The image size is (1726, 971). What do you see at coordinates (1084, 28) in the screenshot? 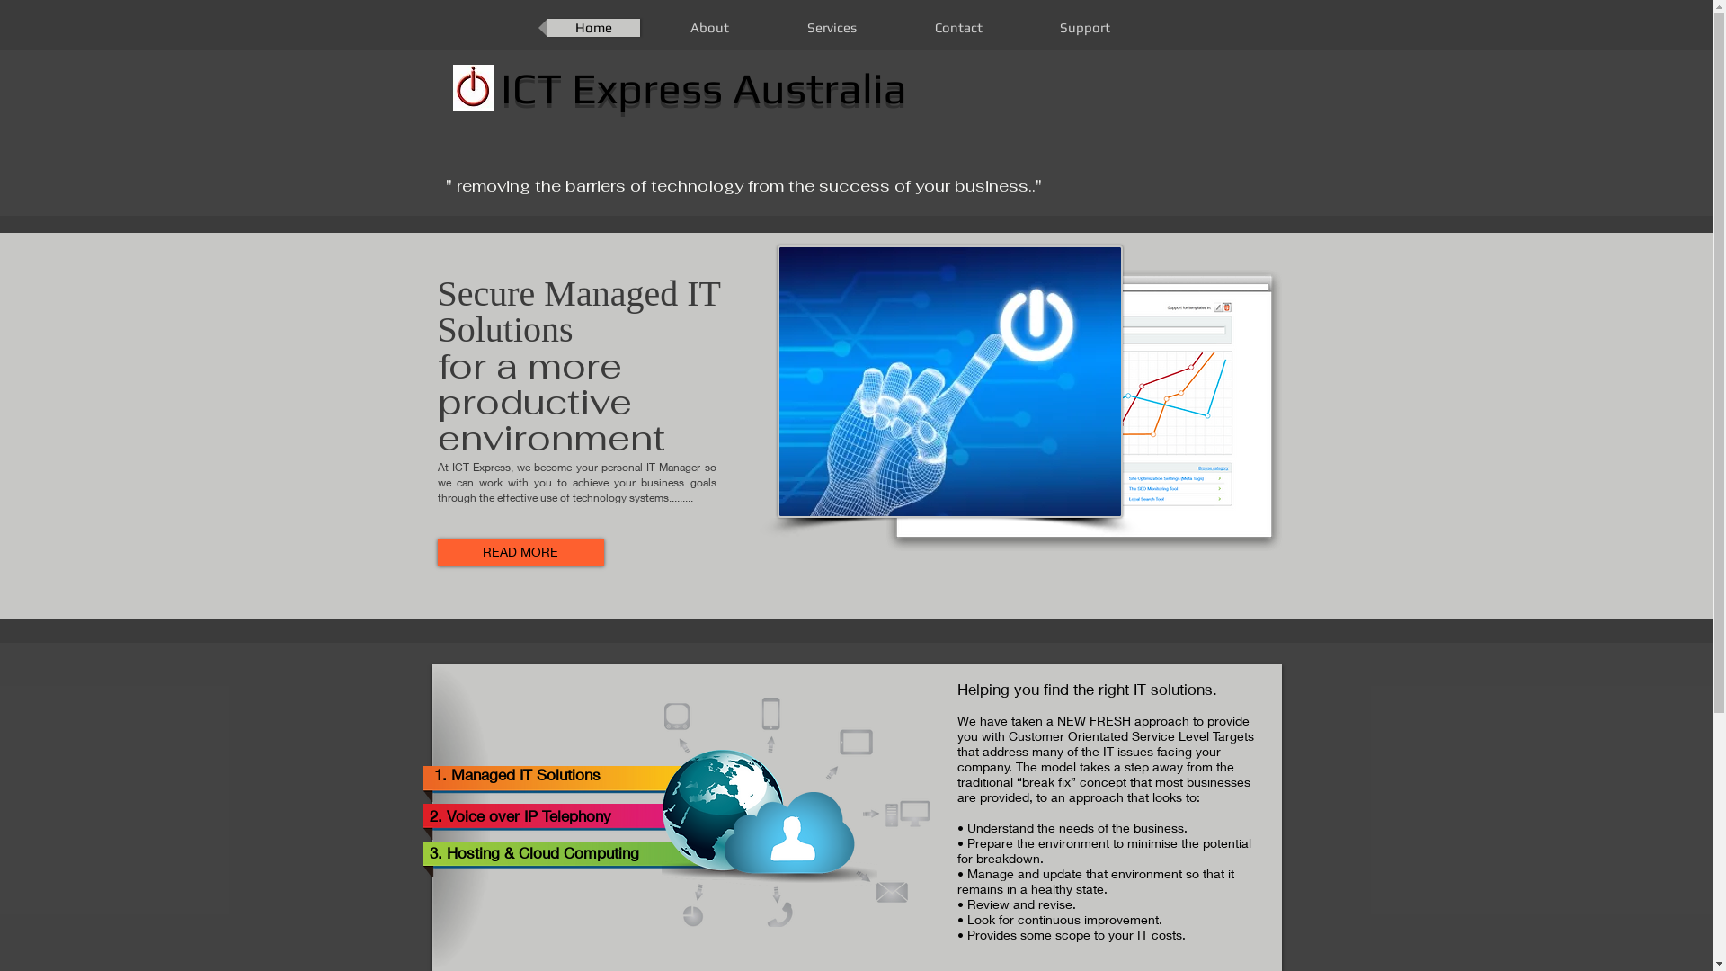
I see `Support` at bounding box center [1084, 28].